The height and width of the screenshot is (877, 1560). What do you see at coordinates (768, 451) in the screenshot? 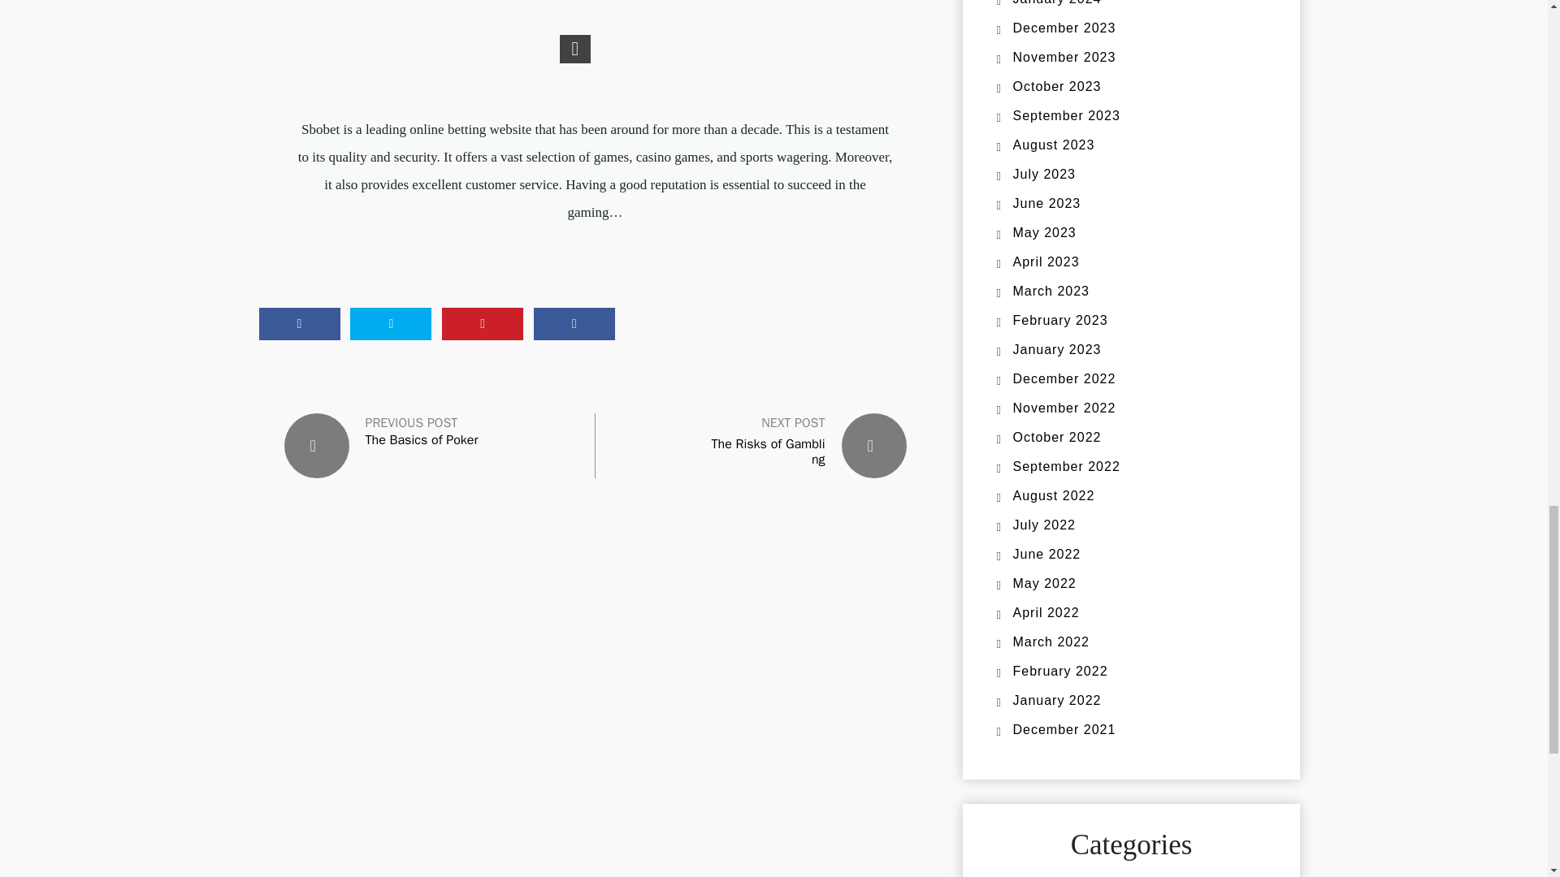
I see `The Risks of Gambling` at bounding box center [768, 451].